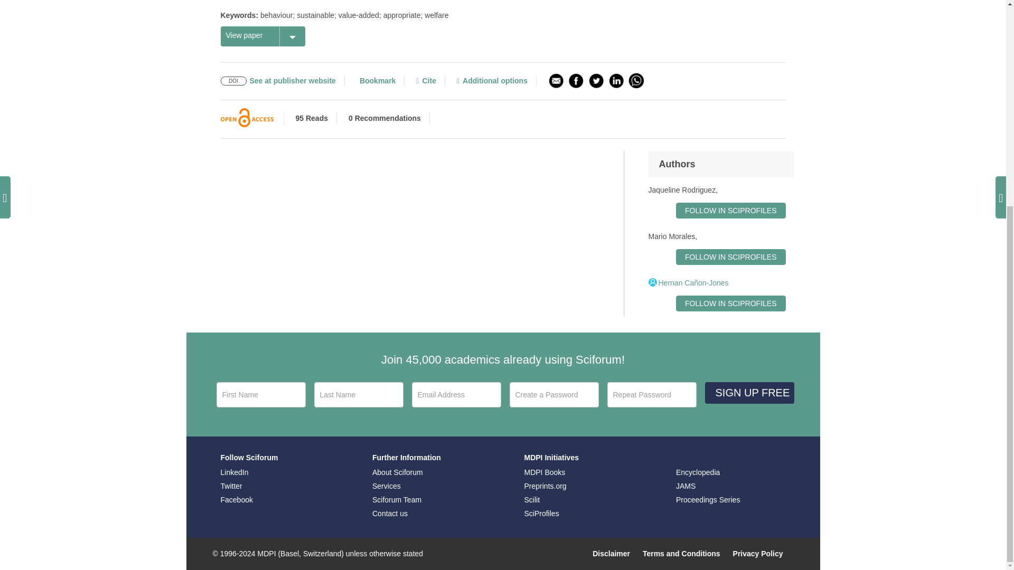 This screenshot has width=1014, height=570. What do you see at coordinates (261, 395) in the screenshot?
I see `First name` at bounding box center [261, 395].